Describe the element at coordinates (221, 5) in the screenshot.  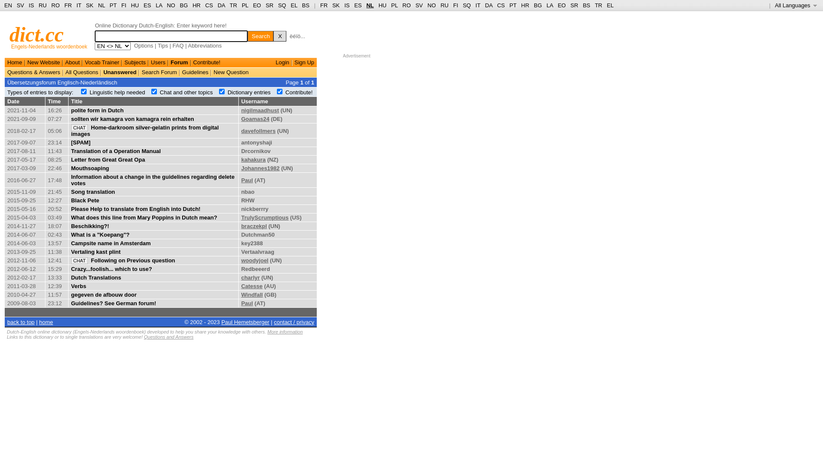
I see `DA` at that location.